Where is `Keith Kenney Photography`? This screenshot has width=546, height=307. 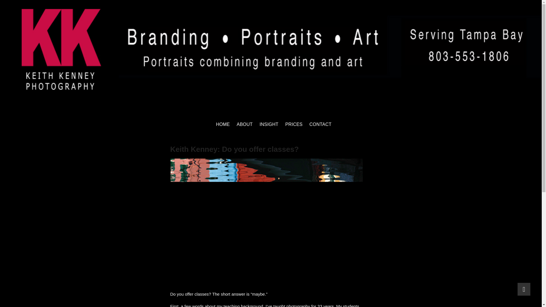 Keith Kenney Photography is located at coordinates (78, 104).